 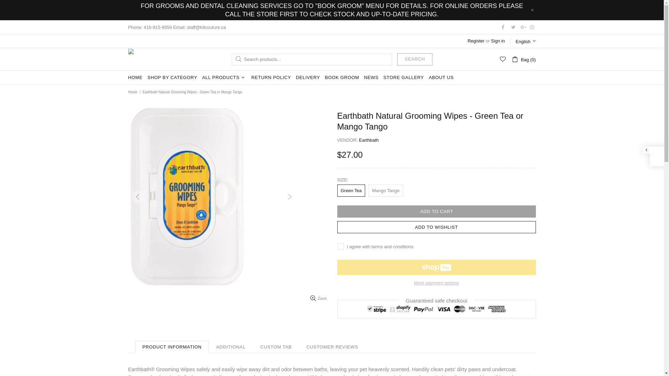 I want to click on Sign in, so click(x=498, y=41).